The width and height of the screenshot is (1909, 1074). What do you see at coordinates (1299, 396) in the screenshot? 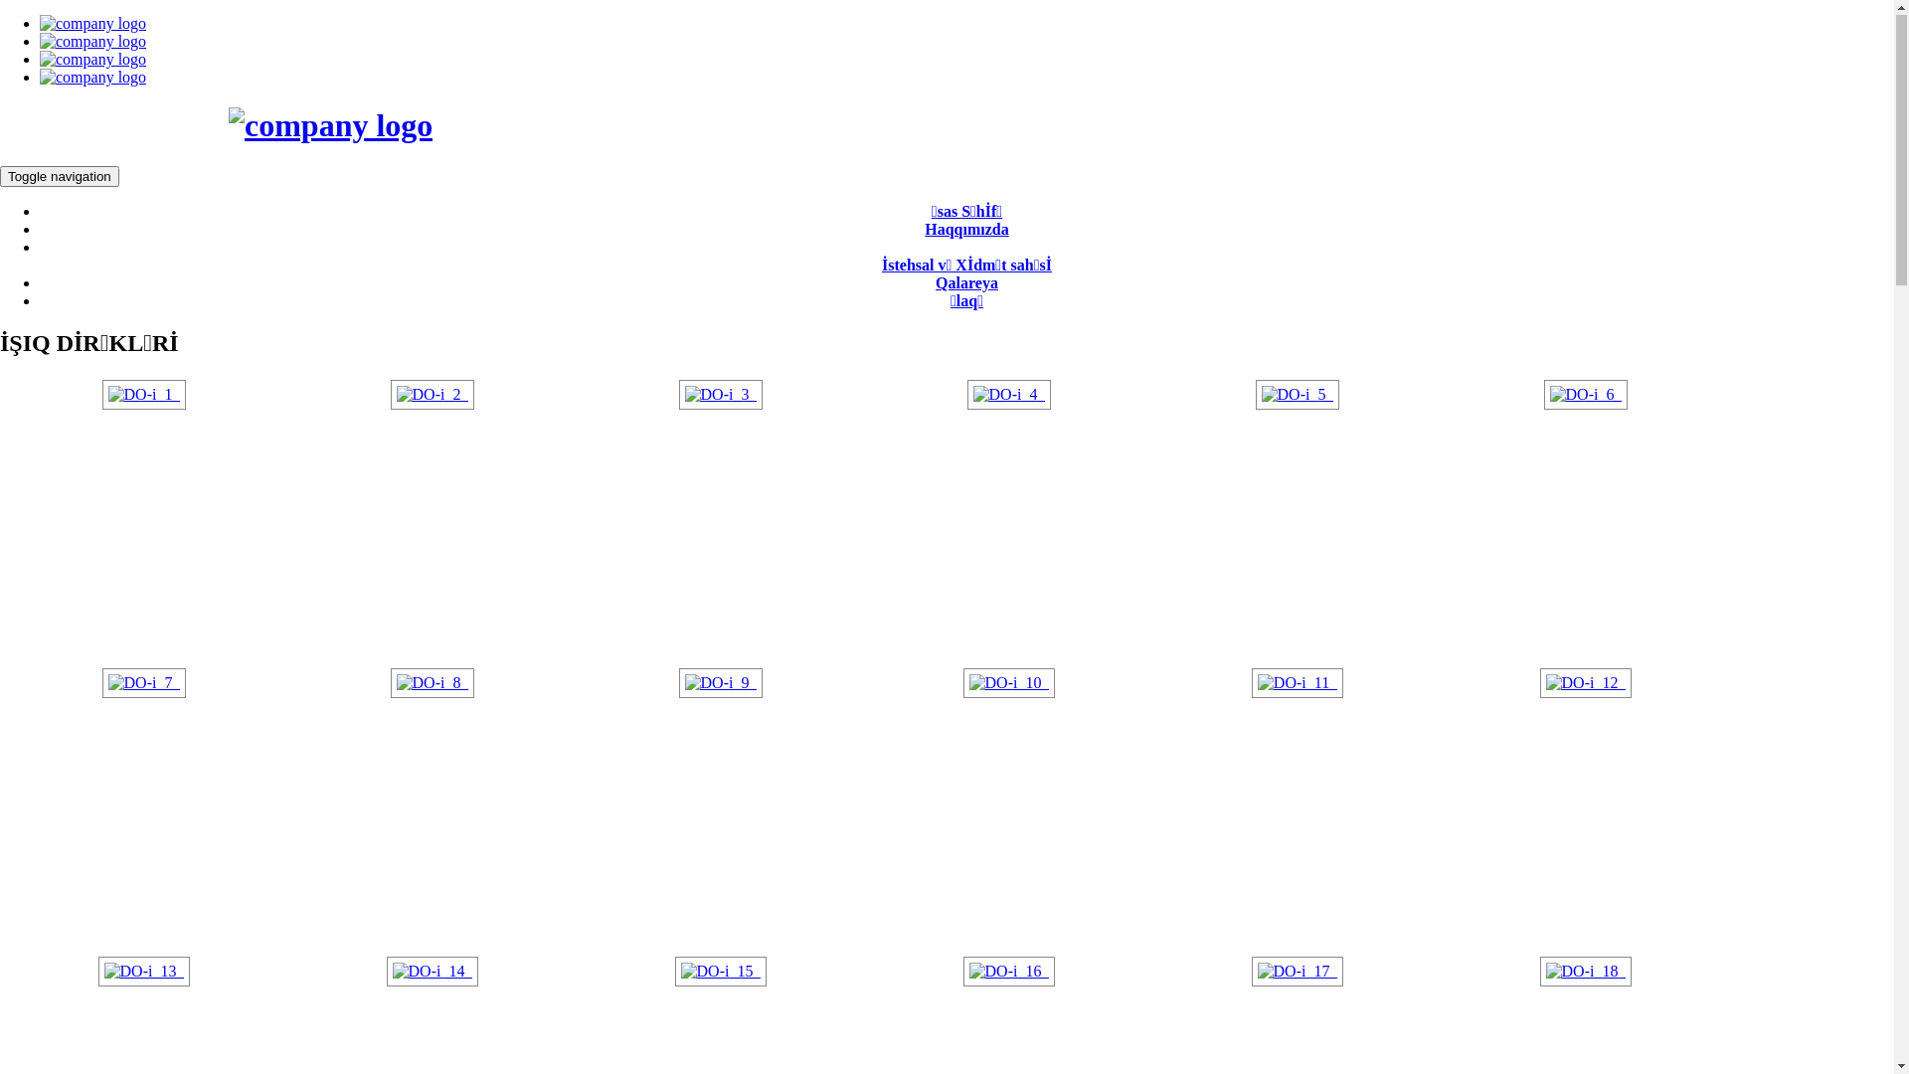
I see `DO-i_5_` at bounding box center [1299, 396].